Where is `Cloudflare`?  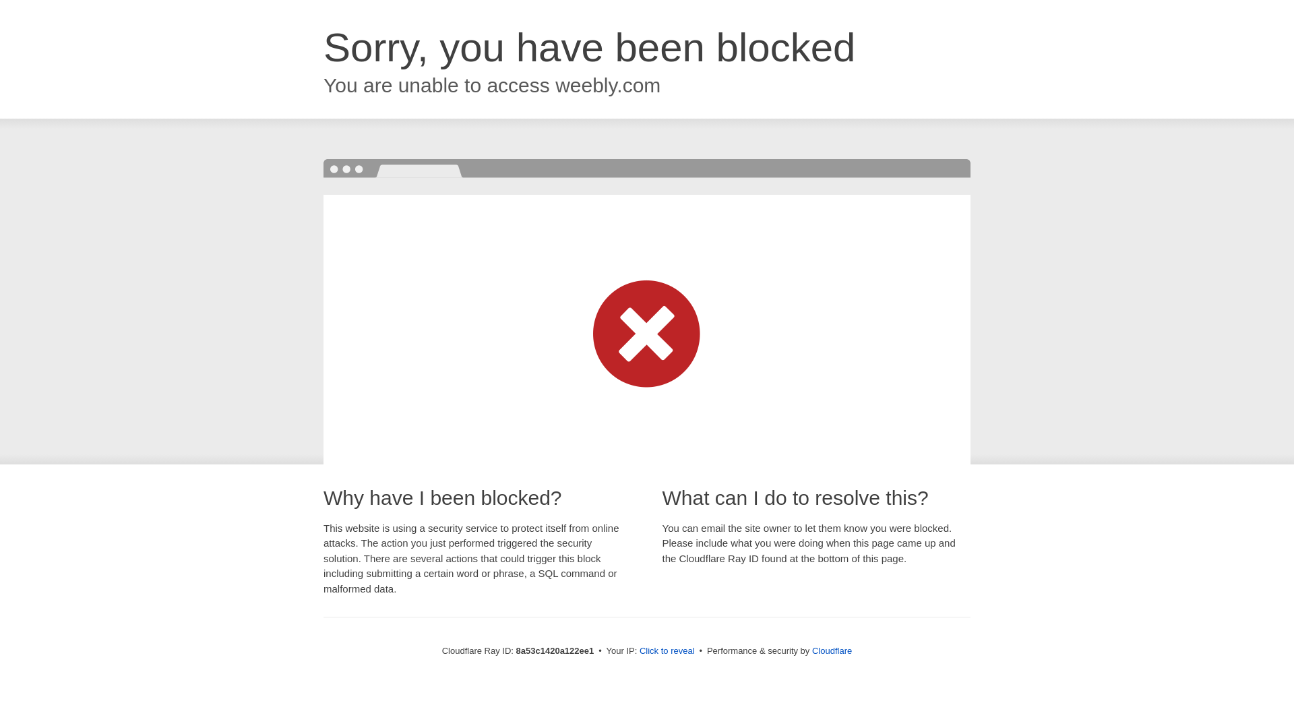
Cloudflare is located at coordinates (832, 650).